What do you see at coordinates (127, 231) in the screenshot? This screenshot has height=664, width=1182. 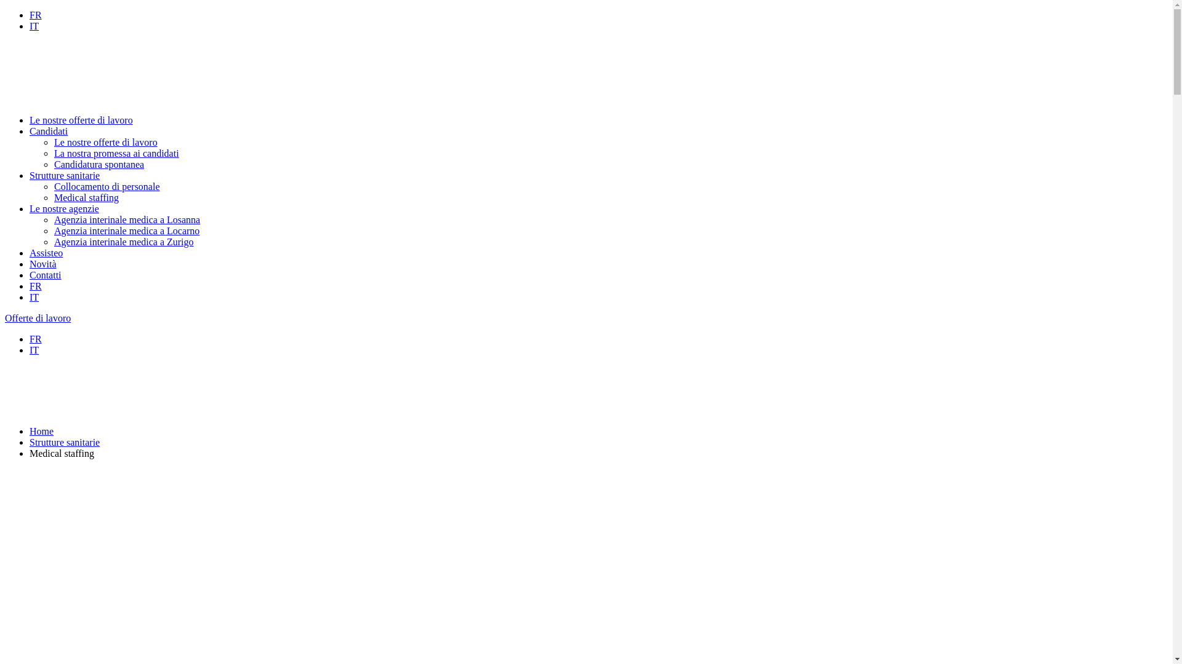 I see `Agenzia interinale medica a Locarno` at bounding box center [127, 231].